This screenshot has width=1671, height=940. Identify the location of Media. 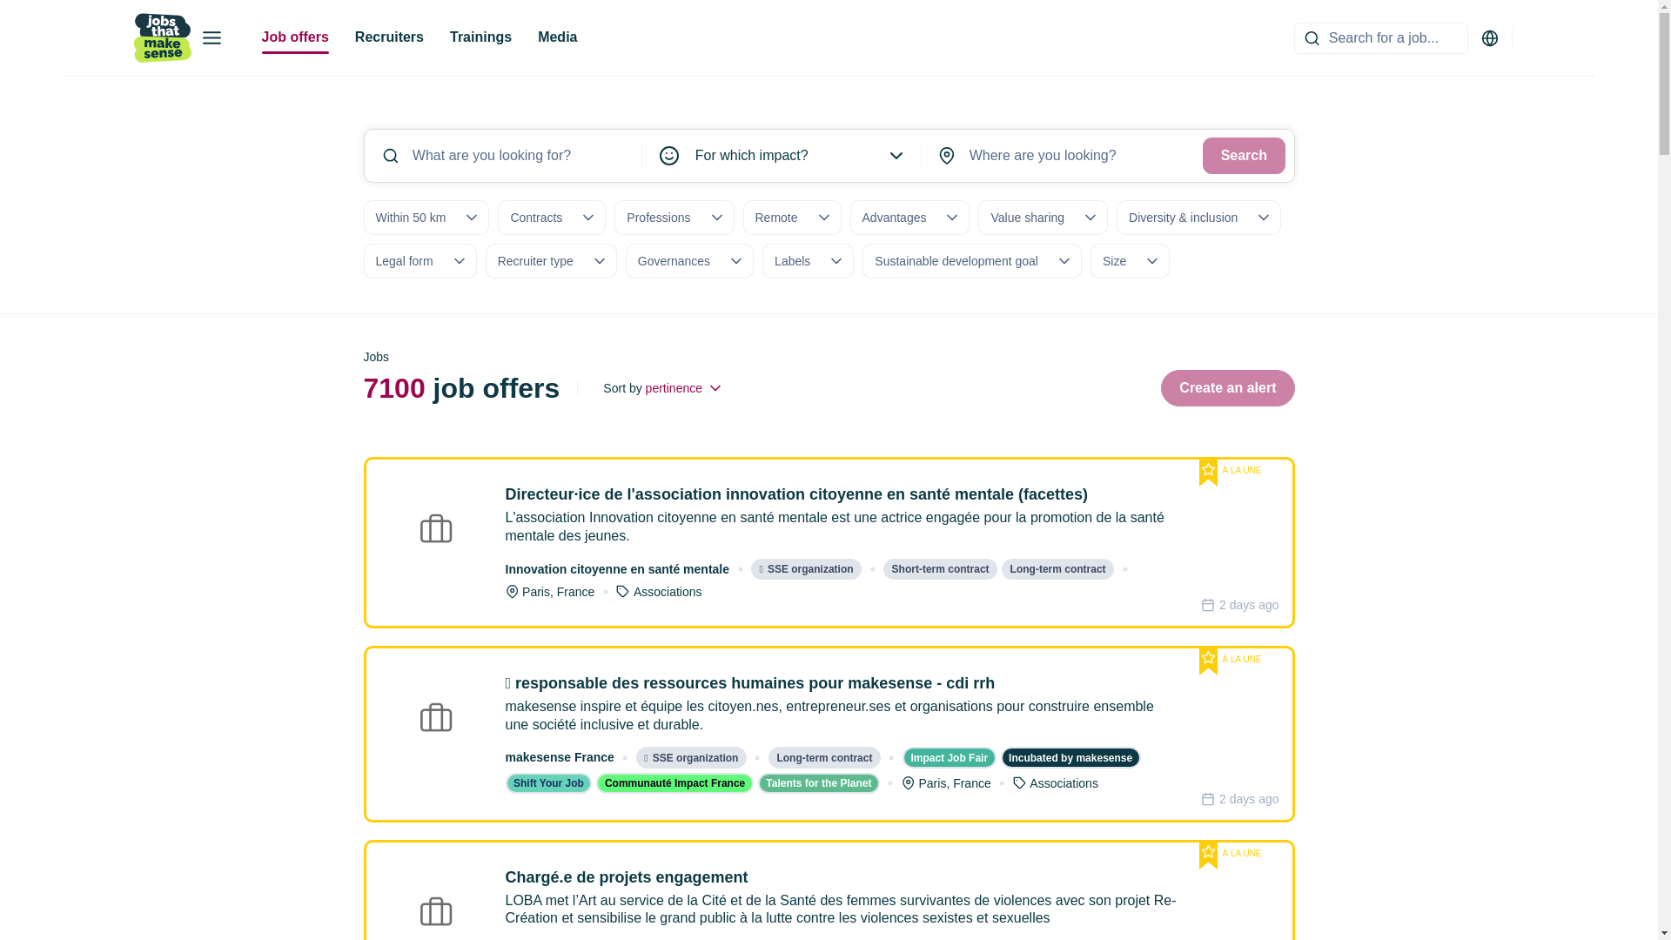
(557, 38).